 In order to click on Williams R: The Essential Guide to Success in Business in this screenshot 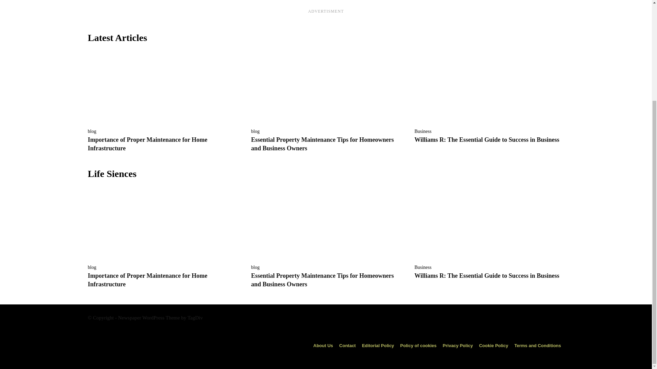, I will do `click(487, 275)`.